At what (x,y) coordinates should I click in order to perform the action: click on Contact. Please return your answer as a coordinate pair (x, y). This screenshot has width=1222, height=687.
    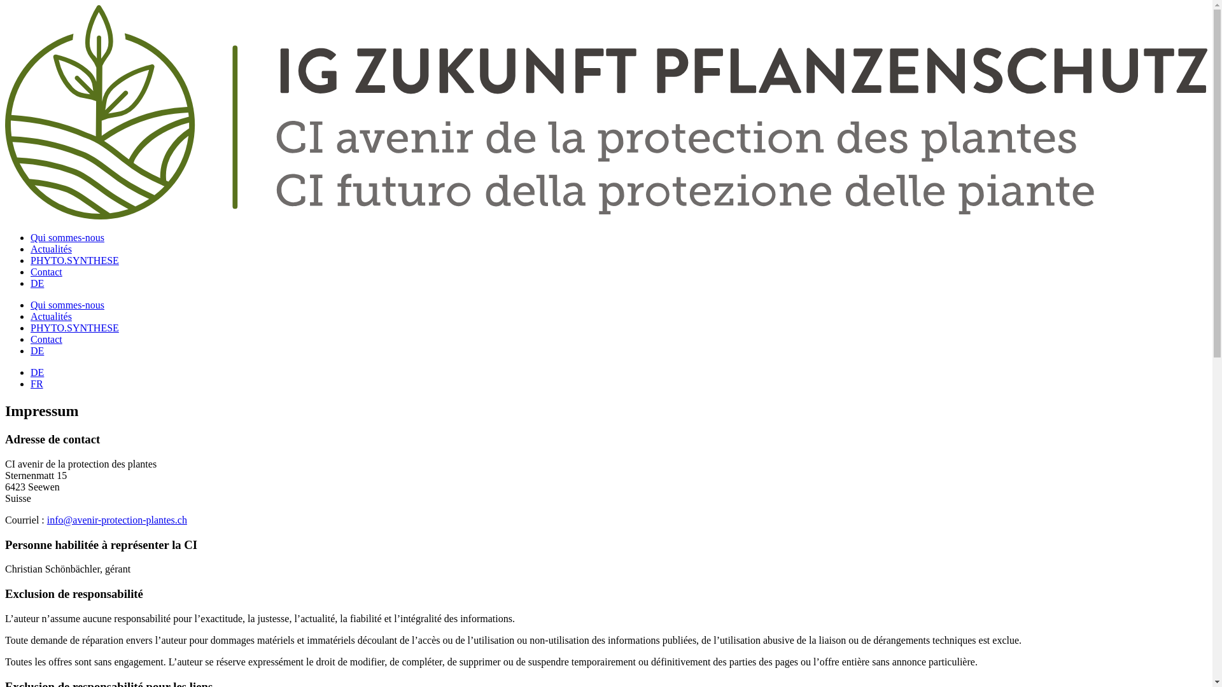
    Looking at the image, I should click on (46, 340).